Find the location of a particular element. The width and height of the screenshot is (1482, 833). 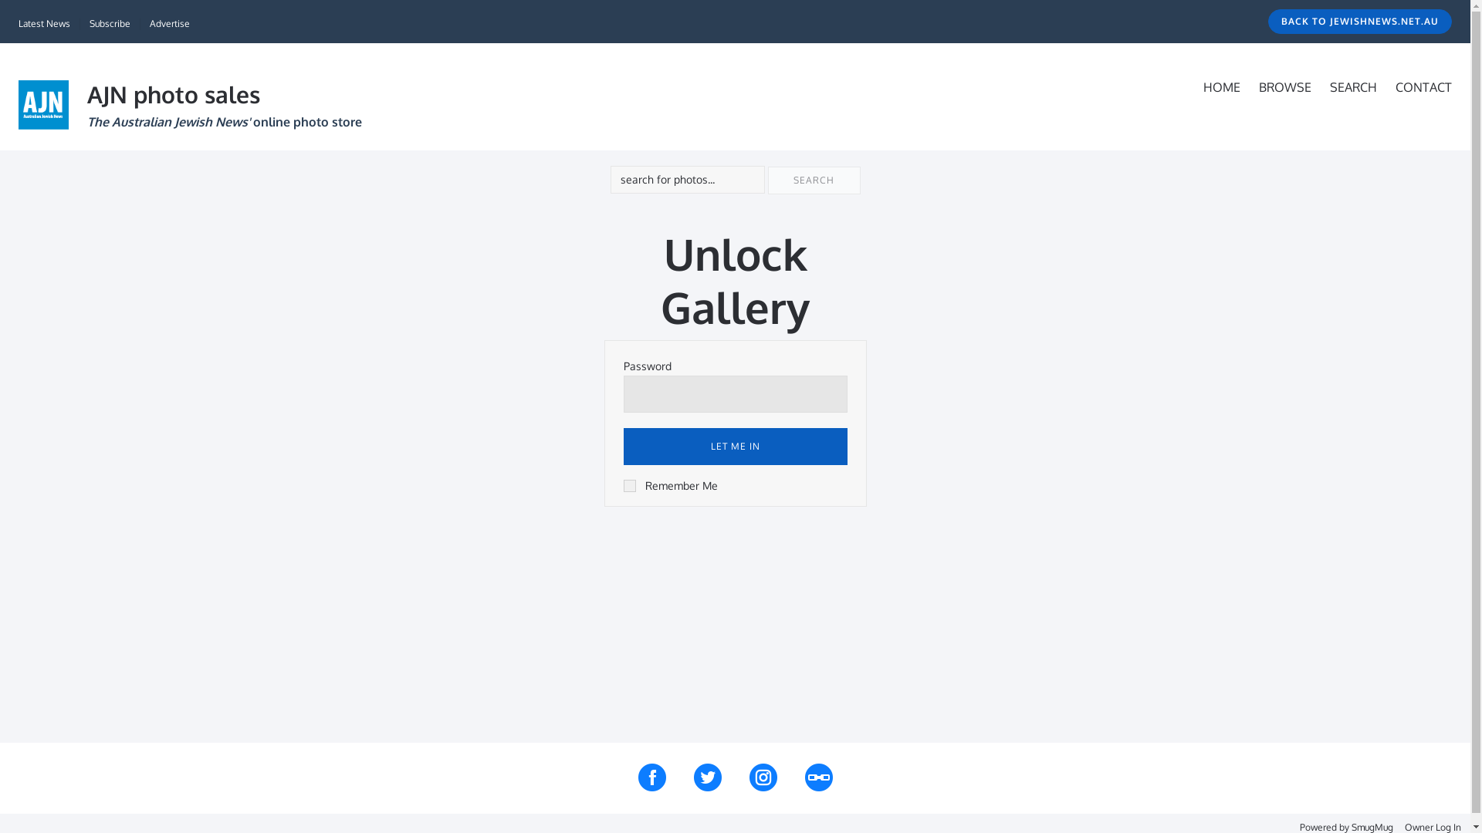

SEARCH is located at coordinates (814, 180).